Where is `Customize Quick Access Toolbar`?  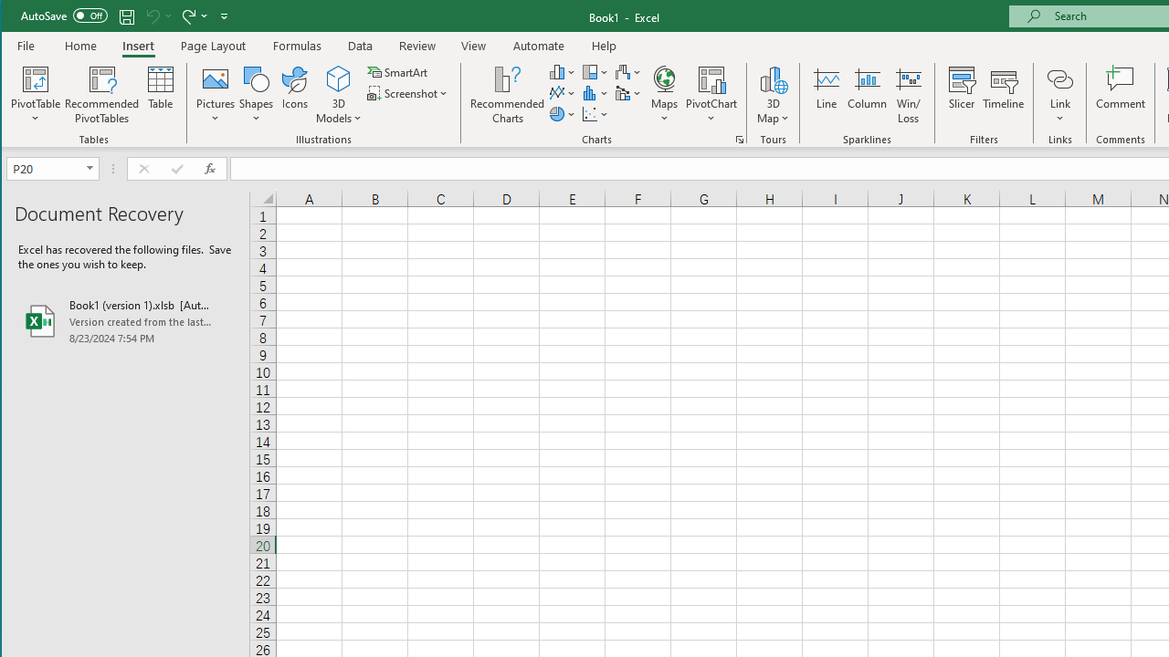 Customize Quick Access Toolbar is located at coordinates (224, 16).